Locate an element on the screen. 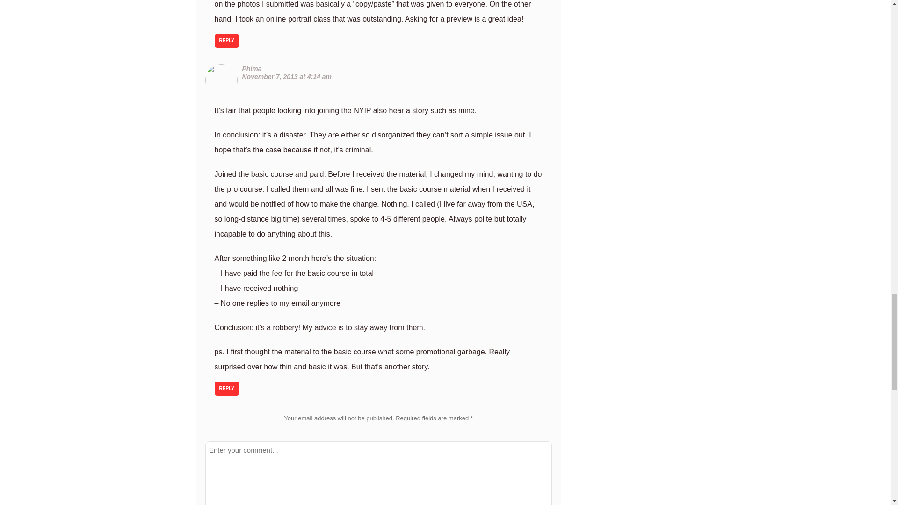  REPLY is located at coordinates (226, 40).